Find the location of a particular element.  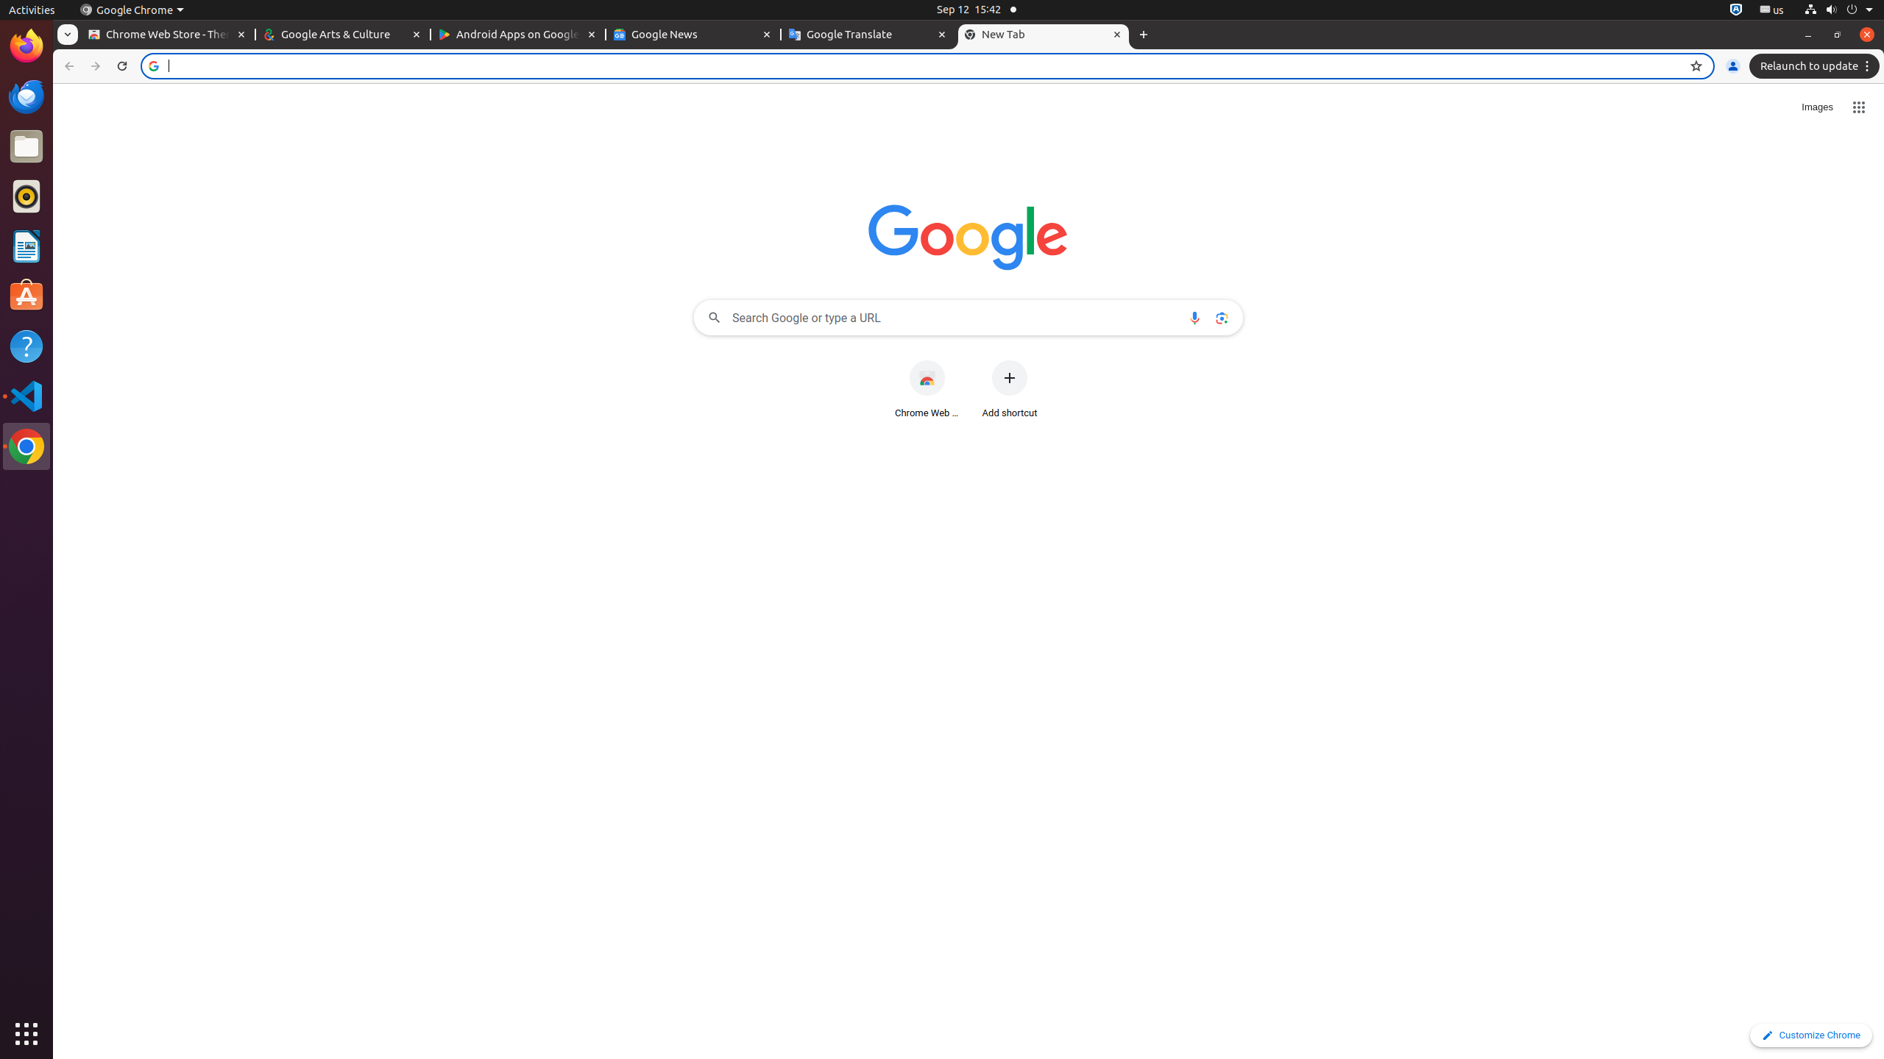

Search for Images  is located at coordinates (1818, 107).